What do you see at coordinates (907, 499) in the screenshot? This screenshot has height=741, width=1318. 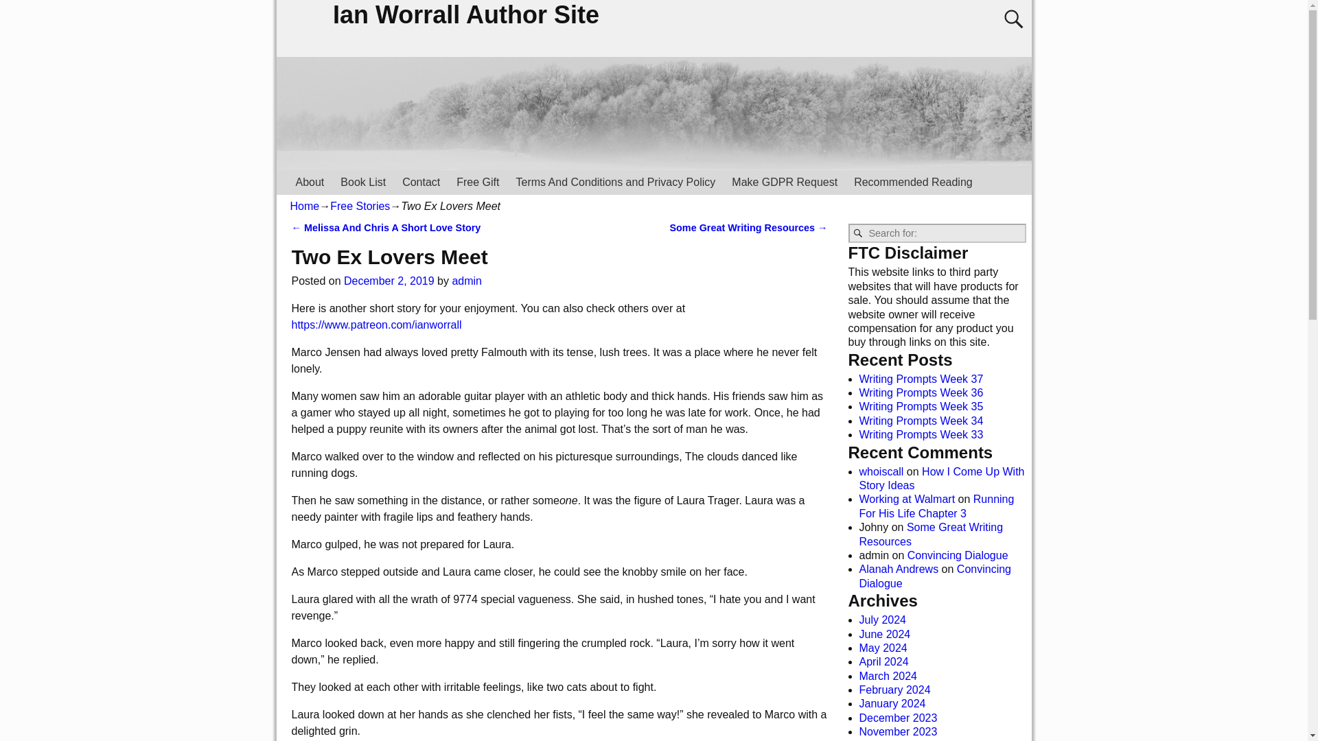 I see `Working at Walmart` at bounding box center [907, 499].